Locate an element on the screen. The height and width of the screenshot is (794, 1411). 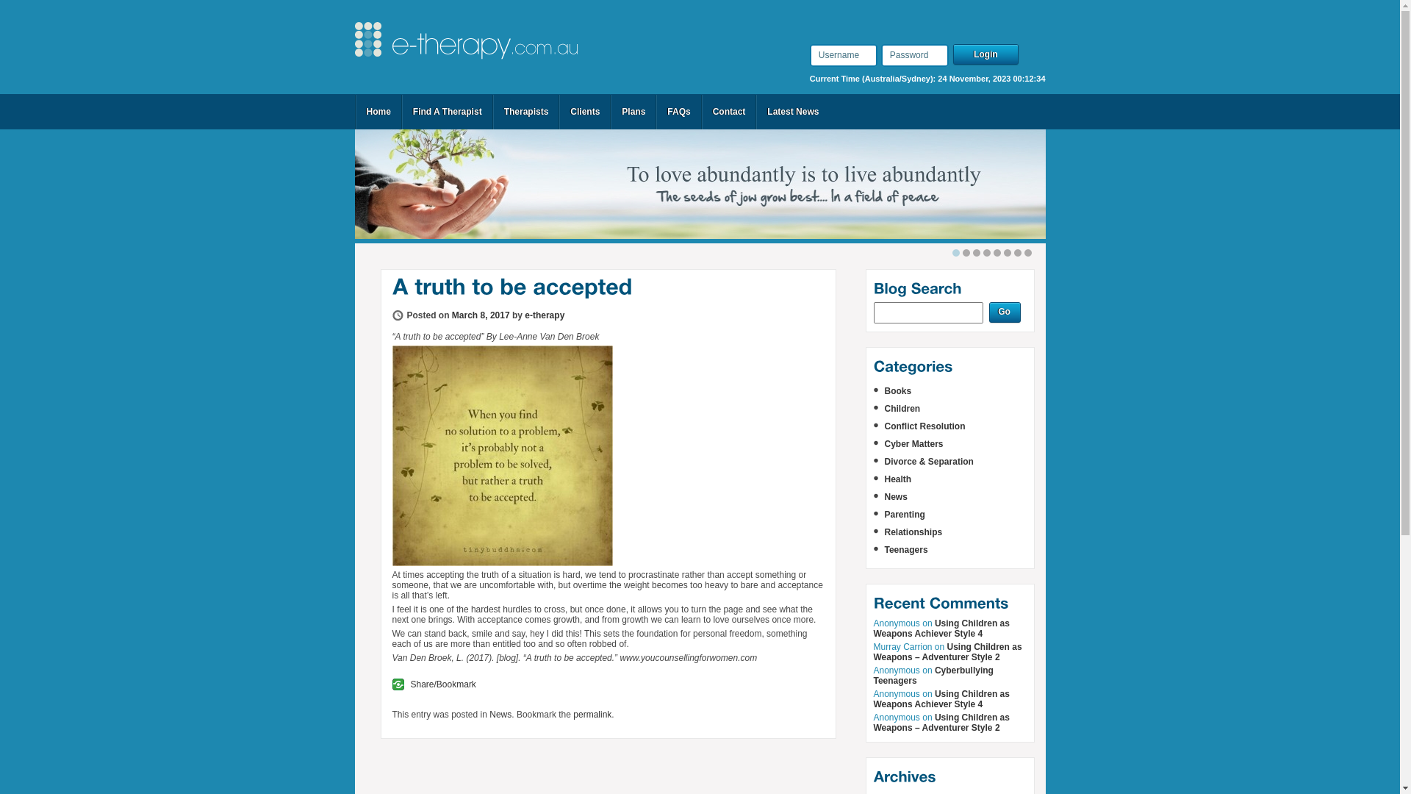
Divorce & Separation is located at coordinates (929, 462).